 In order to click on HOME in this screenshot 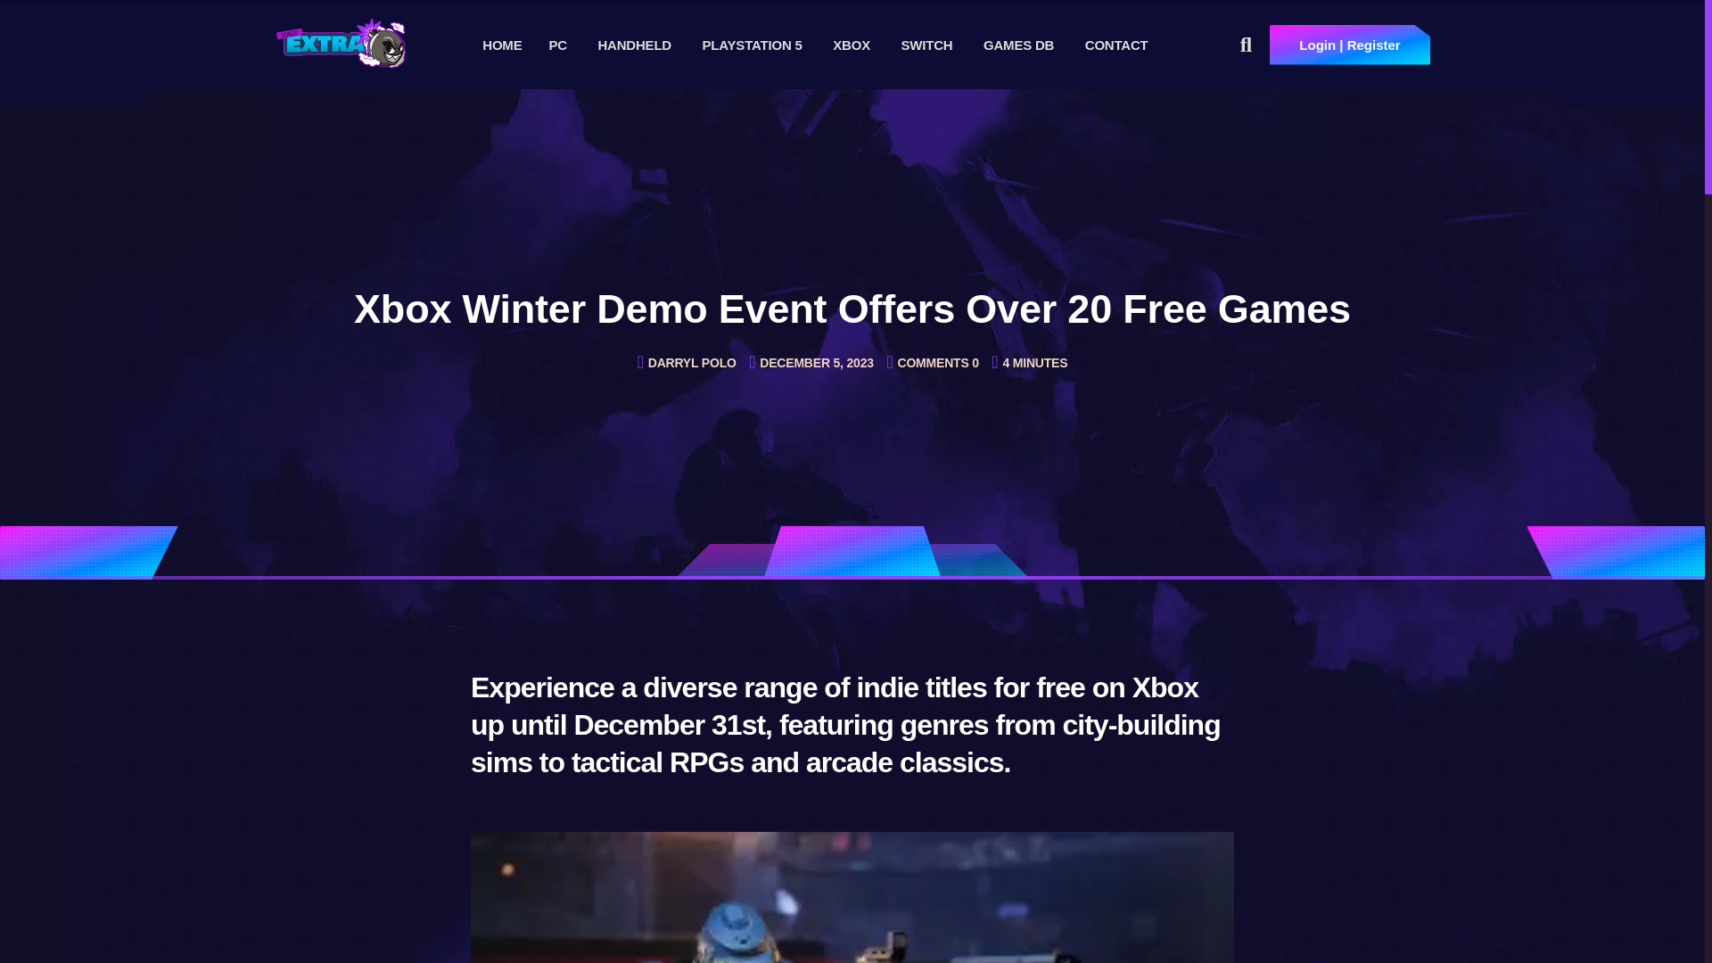, I will do `click(502, 45)`.